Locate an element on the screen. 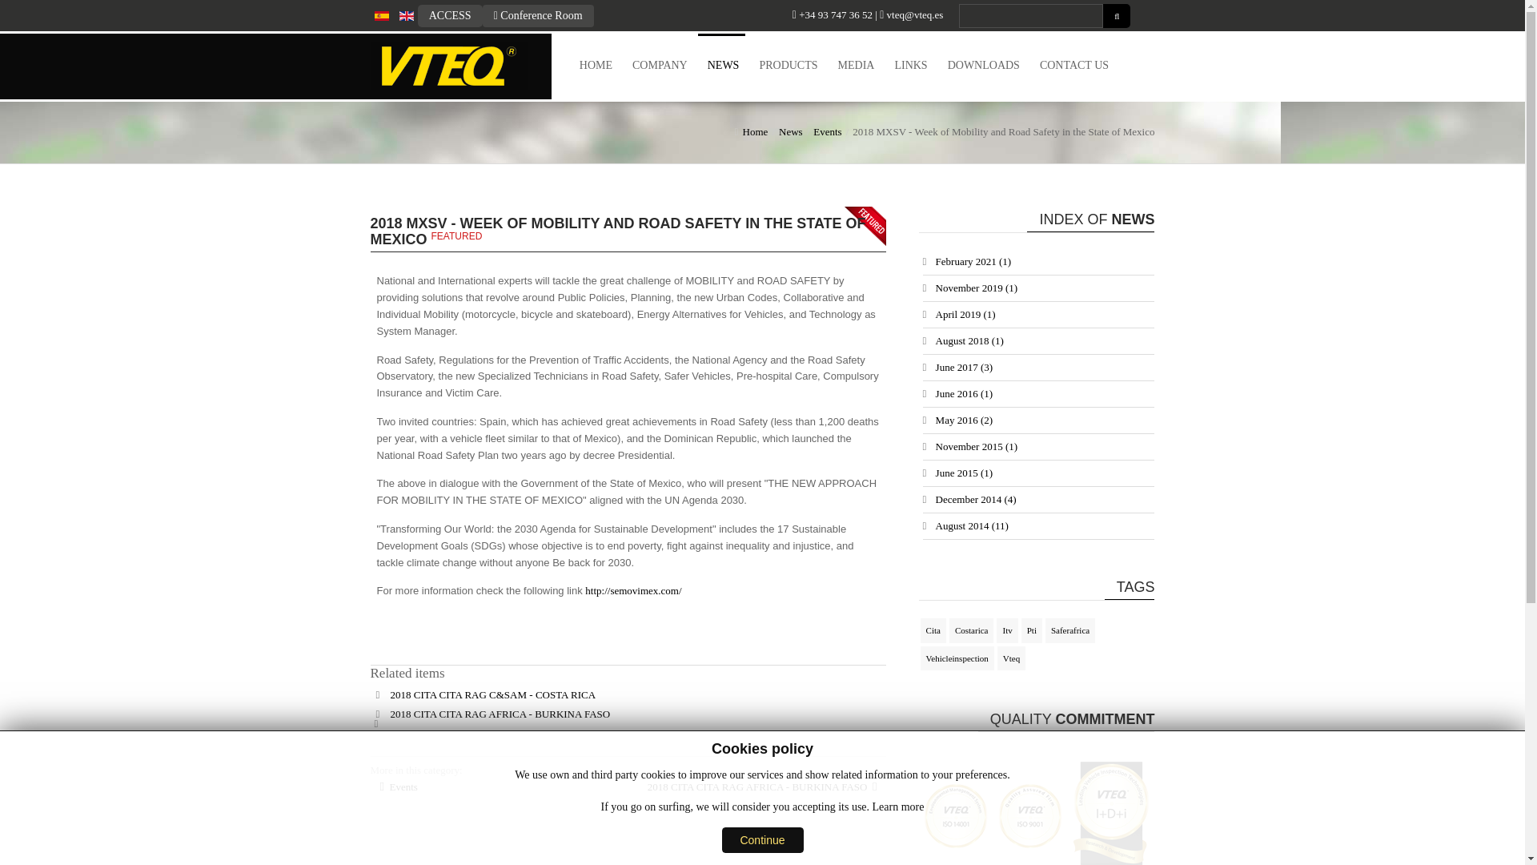 The height and width of the screenshot is (865, 1537). COMPANY is located at coordinates (660, 65).